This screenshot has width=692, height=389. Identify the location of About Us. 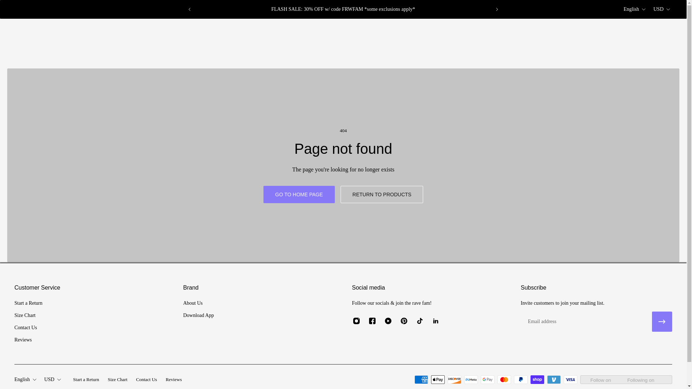
(198, 303).